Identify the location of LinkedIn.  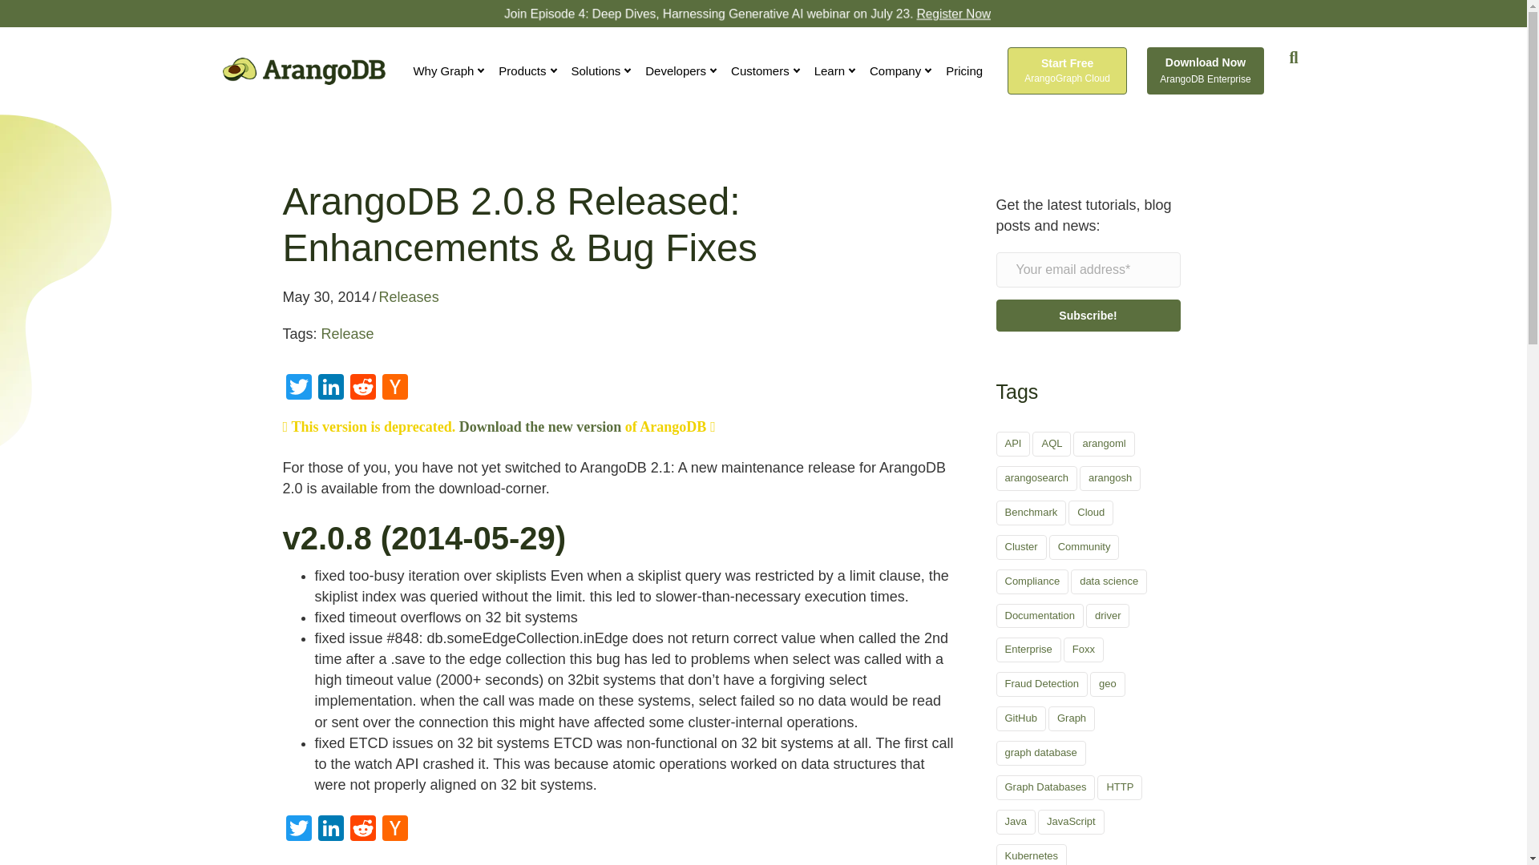
(330, 830).